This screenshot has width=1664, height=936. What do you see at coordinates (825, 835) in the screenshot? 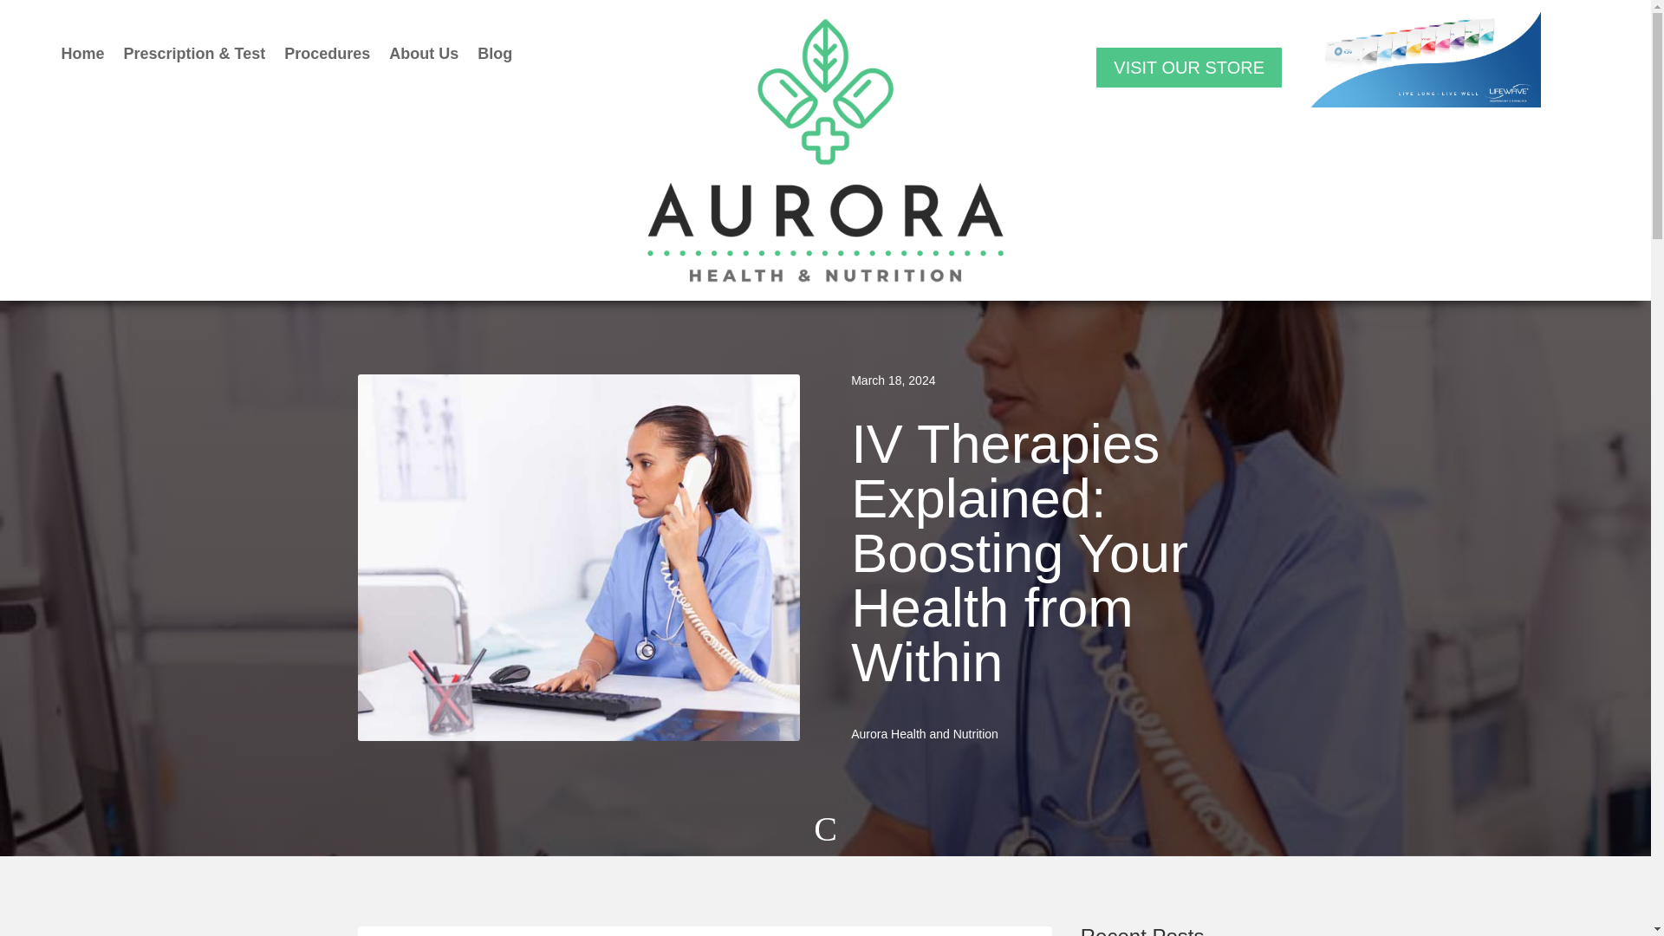
I see `C` at bounding box center [825, 835].